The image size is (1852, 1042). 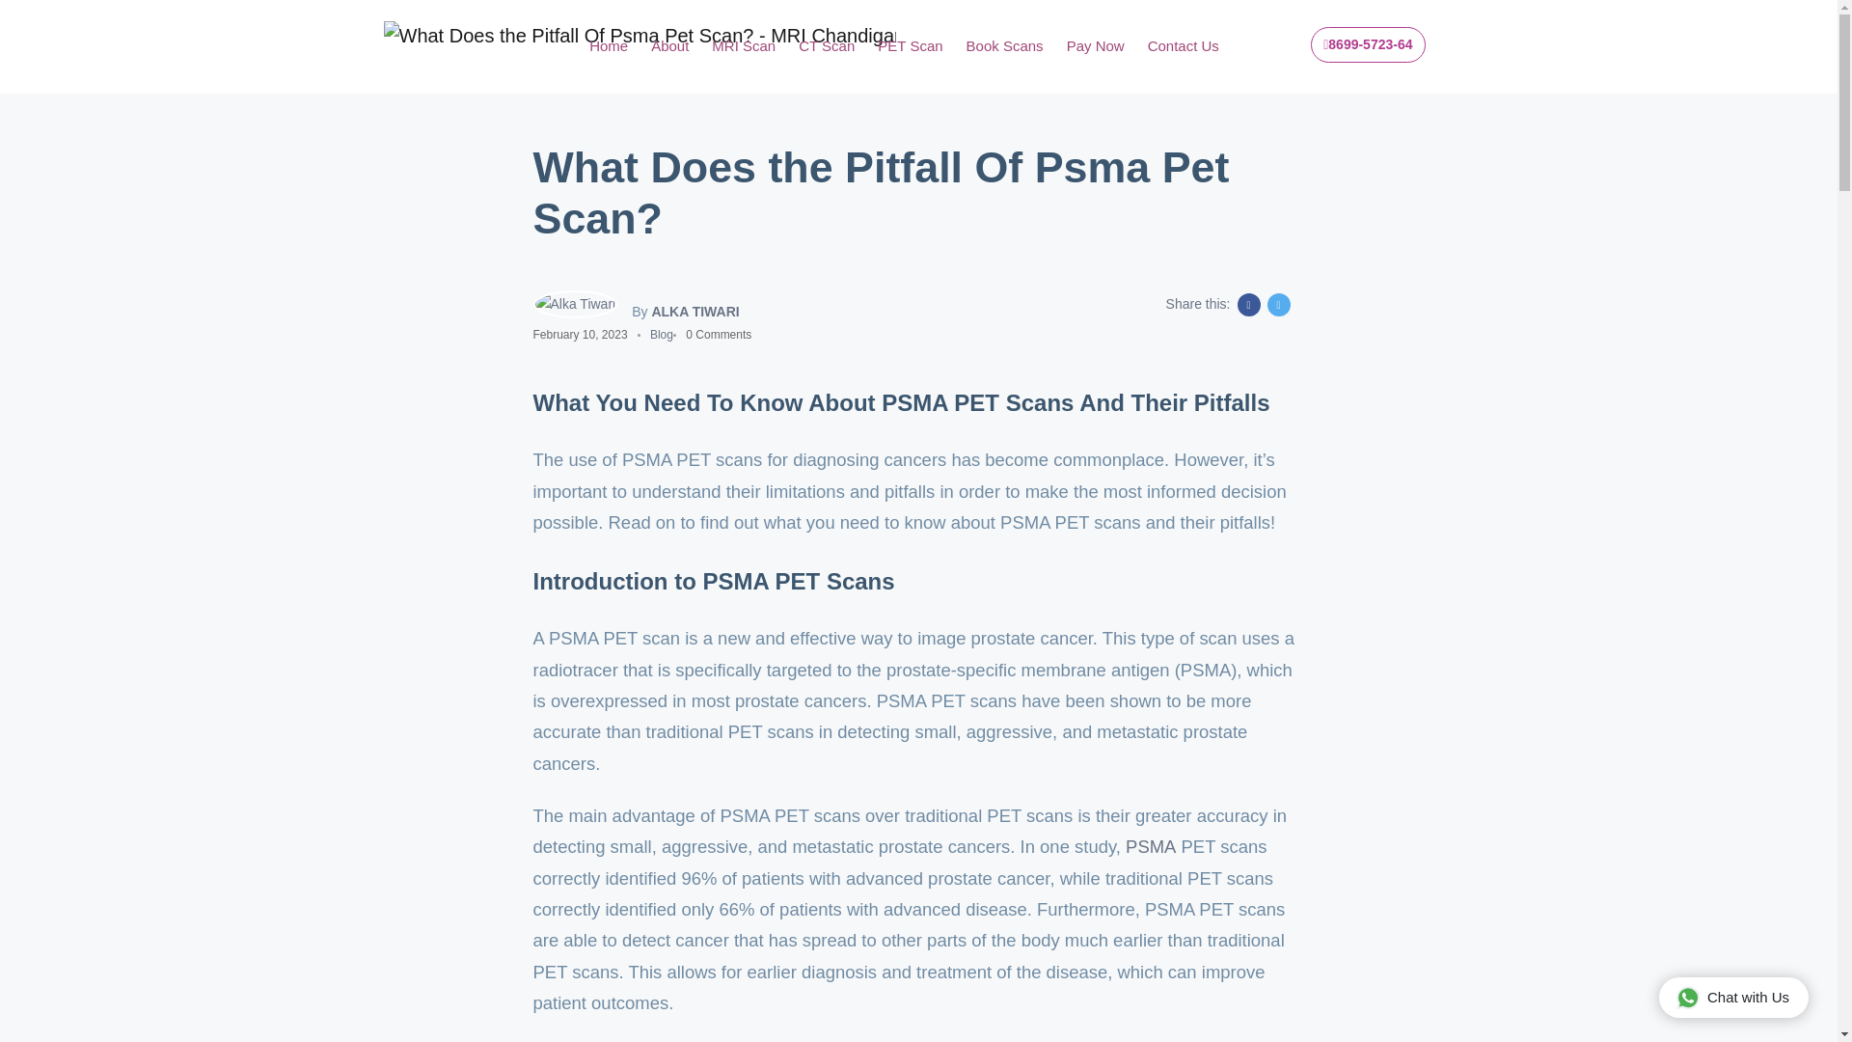 I want to click on About, so click(x=669, y=46).